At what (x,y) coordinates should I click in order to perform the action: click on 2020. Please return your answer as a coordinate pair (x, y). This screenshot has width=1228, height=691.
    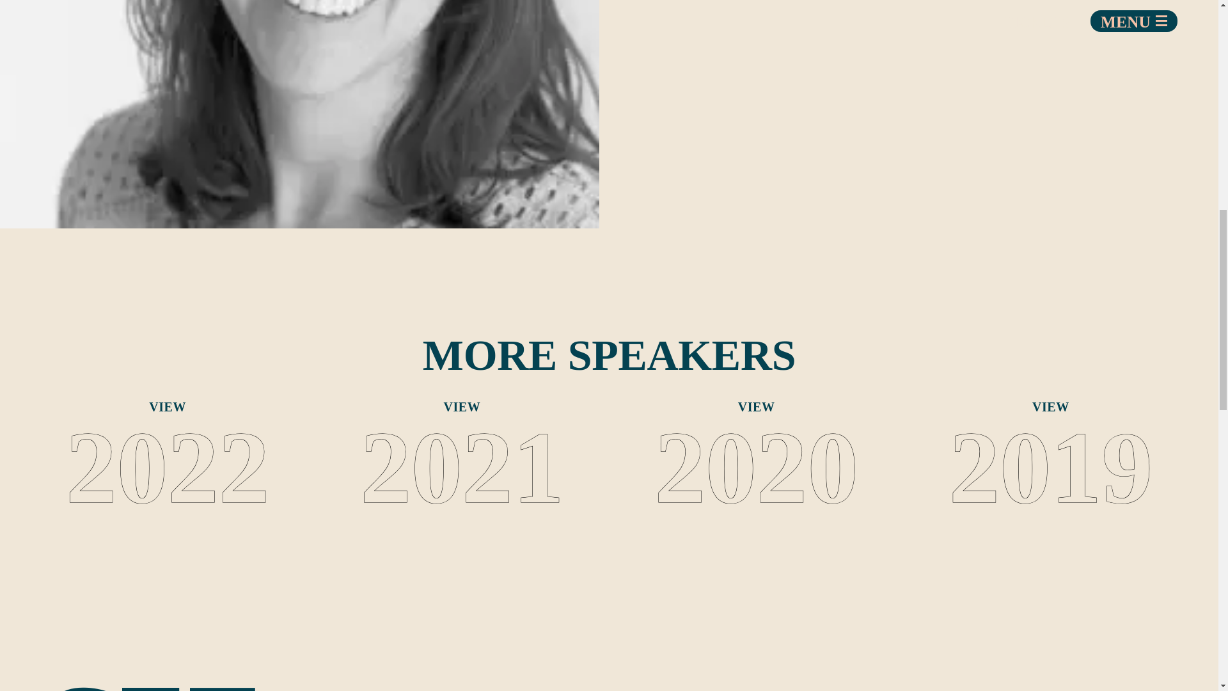
    Looking at the image, I should click on (756, 467).